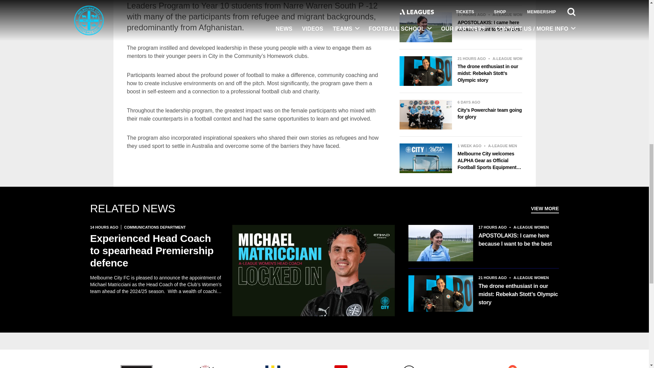 This screenshot has width=654, height=368. I want to click on Hostplus, so click(272, 365).